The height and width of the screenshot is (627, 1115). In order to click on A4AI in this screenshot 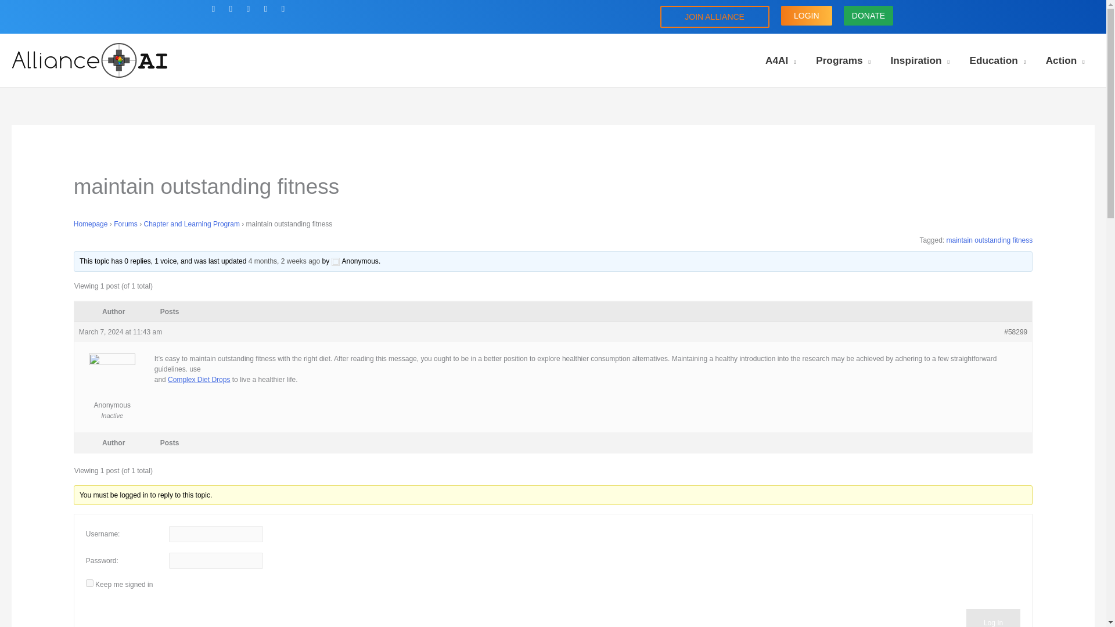, I will do `click(780, 60)`.